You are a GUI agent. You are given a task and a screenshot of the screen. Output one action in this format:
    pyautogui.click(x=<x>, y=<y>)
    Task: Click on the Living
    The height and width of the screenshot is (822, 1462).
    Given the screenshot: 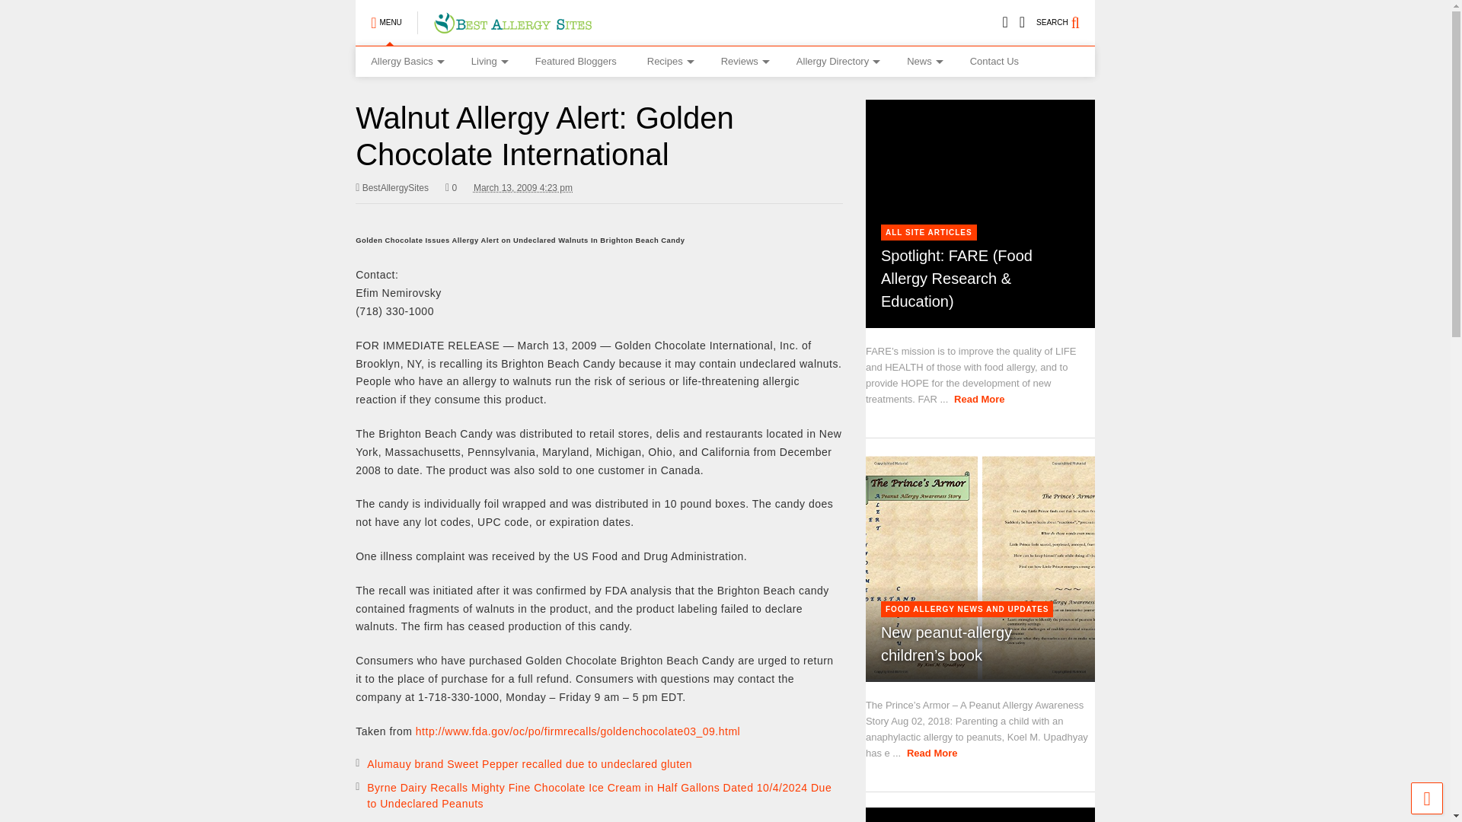 What is the action you would take?
    pyautogui.click(x=488, y=61)
    